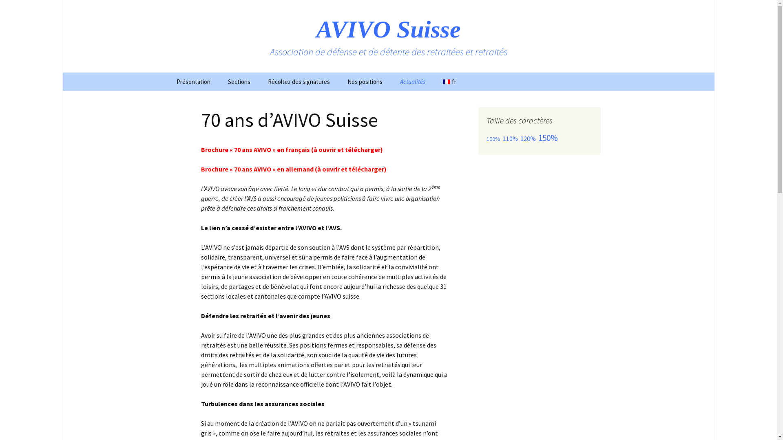  Describe the element at coordinates (449, 81) in the screenshot. I see `fr` at that location.